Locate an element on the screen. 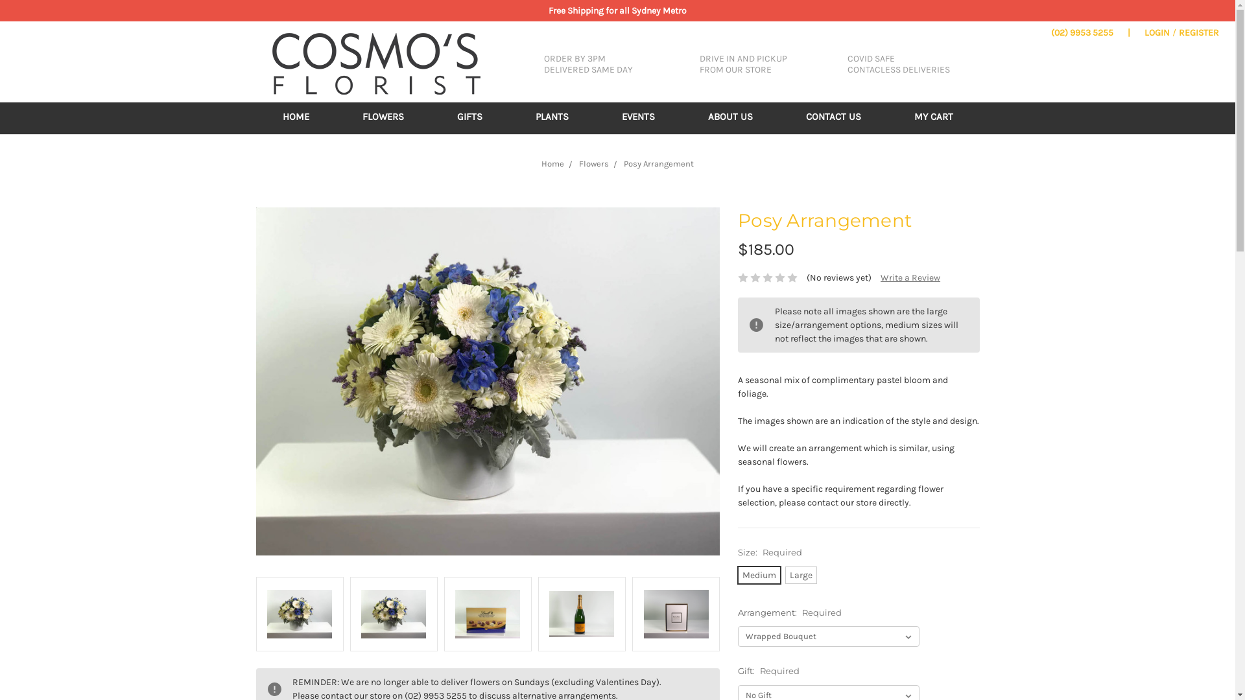 The height and width of the screenshot is (700, 1245). HOME is located at coordinates (296, 118).